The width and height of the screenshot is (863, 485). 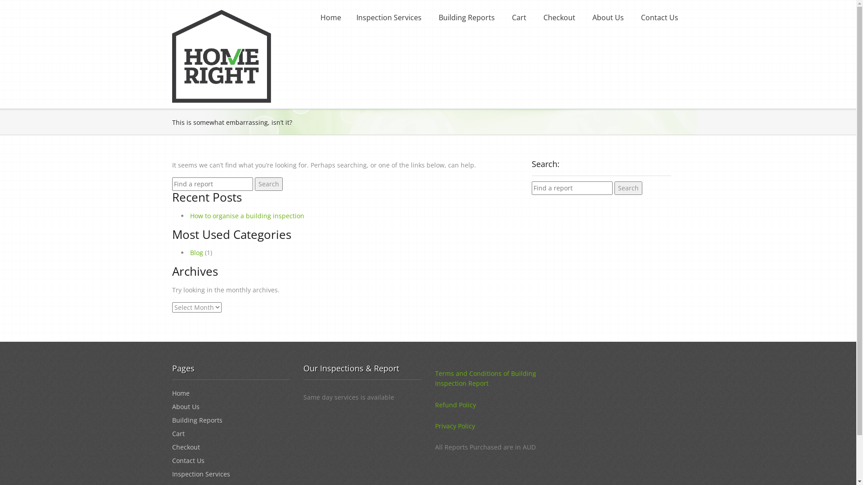 I want to click on Cart, so click(x=518, y=18).